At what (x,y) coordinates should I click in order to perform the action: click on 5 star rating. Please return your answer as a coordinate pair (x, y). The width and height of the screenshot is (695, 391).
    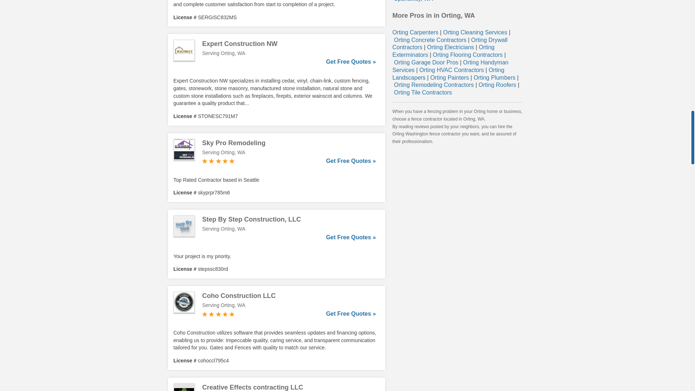
    Looking at the image, I should click on (218, 161).